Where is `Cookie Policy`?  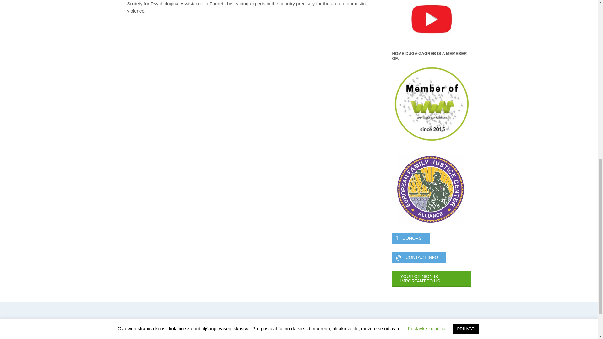 Cookie Policy is located at coordinates (407, 324).